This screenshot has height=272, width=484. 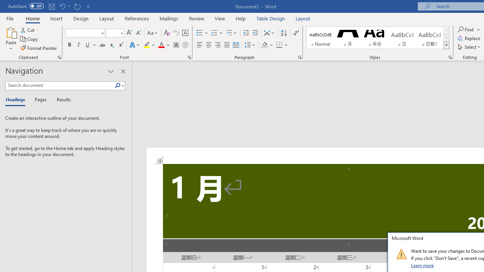 What do you see at coordinates (147, 45) in the screenshot?
I see `Text Highlight Color Yellow` at bounding box center [147, 45].